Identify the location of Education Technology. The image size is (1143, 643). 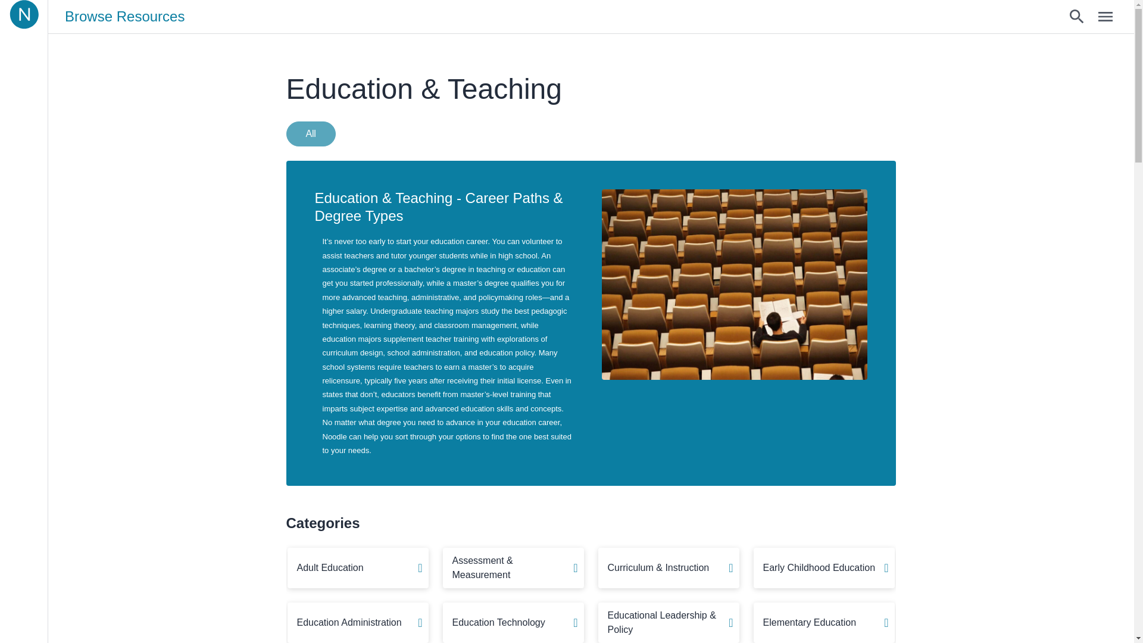
(513, 623).